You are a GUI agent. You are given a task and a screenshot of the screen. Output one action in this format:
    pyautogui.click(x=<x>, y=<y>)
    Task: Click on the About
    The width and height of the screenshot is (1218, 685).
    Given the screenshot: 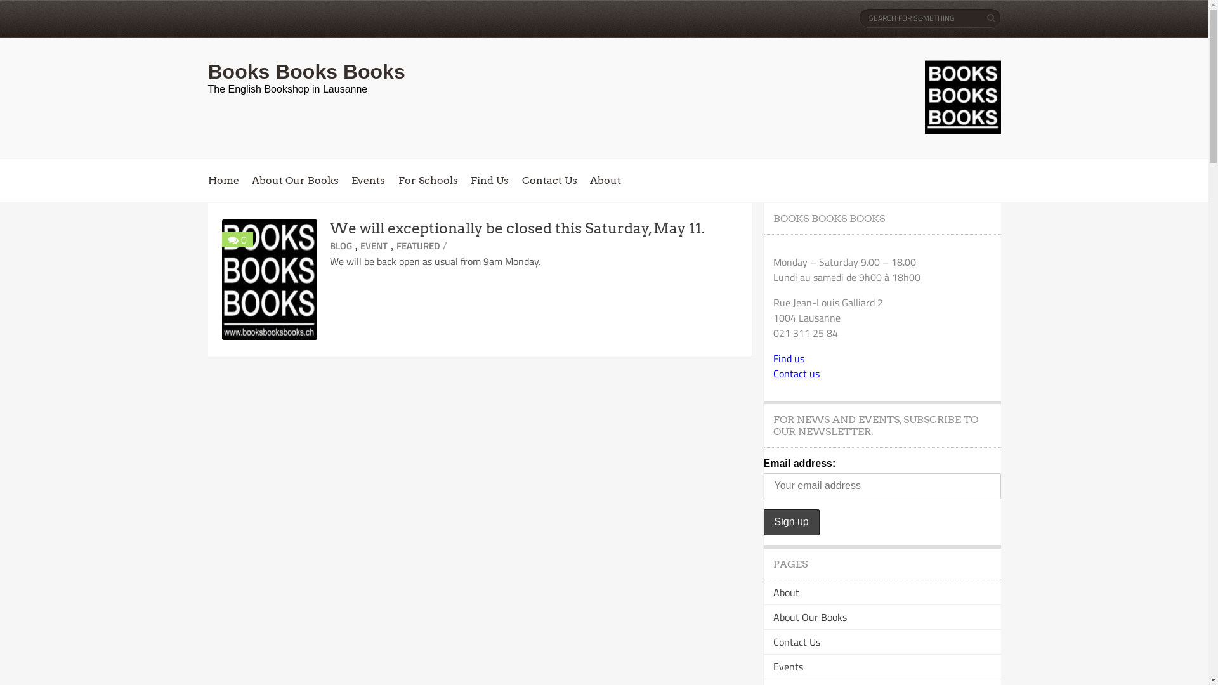 What is the action you would take?
    pyautogui.click(x=605, y=180)
    